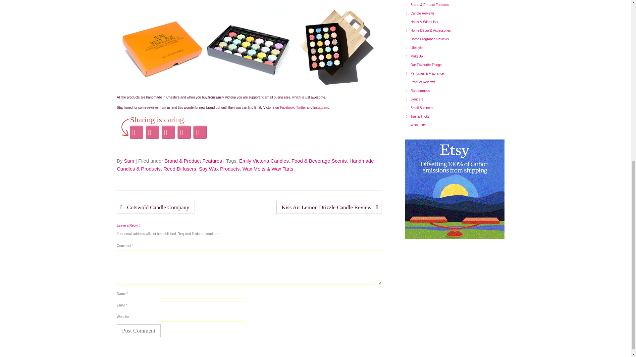 The image size is (636, 357). What do you see at coordinates (155, 207) in the screenshot?
I see `Cotswold Candle Company` at bounding box center [155, 207].